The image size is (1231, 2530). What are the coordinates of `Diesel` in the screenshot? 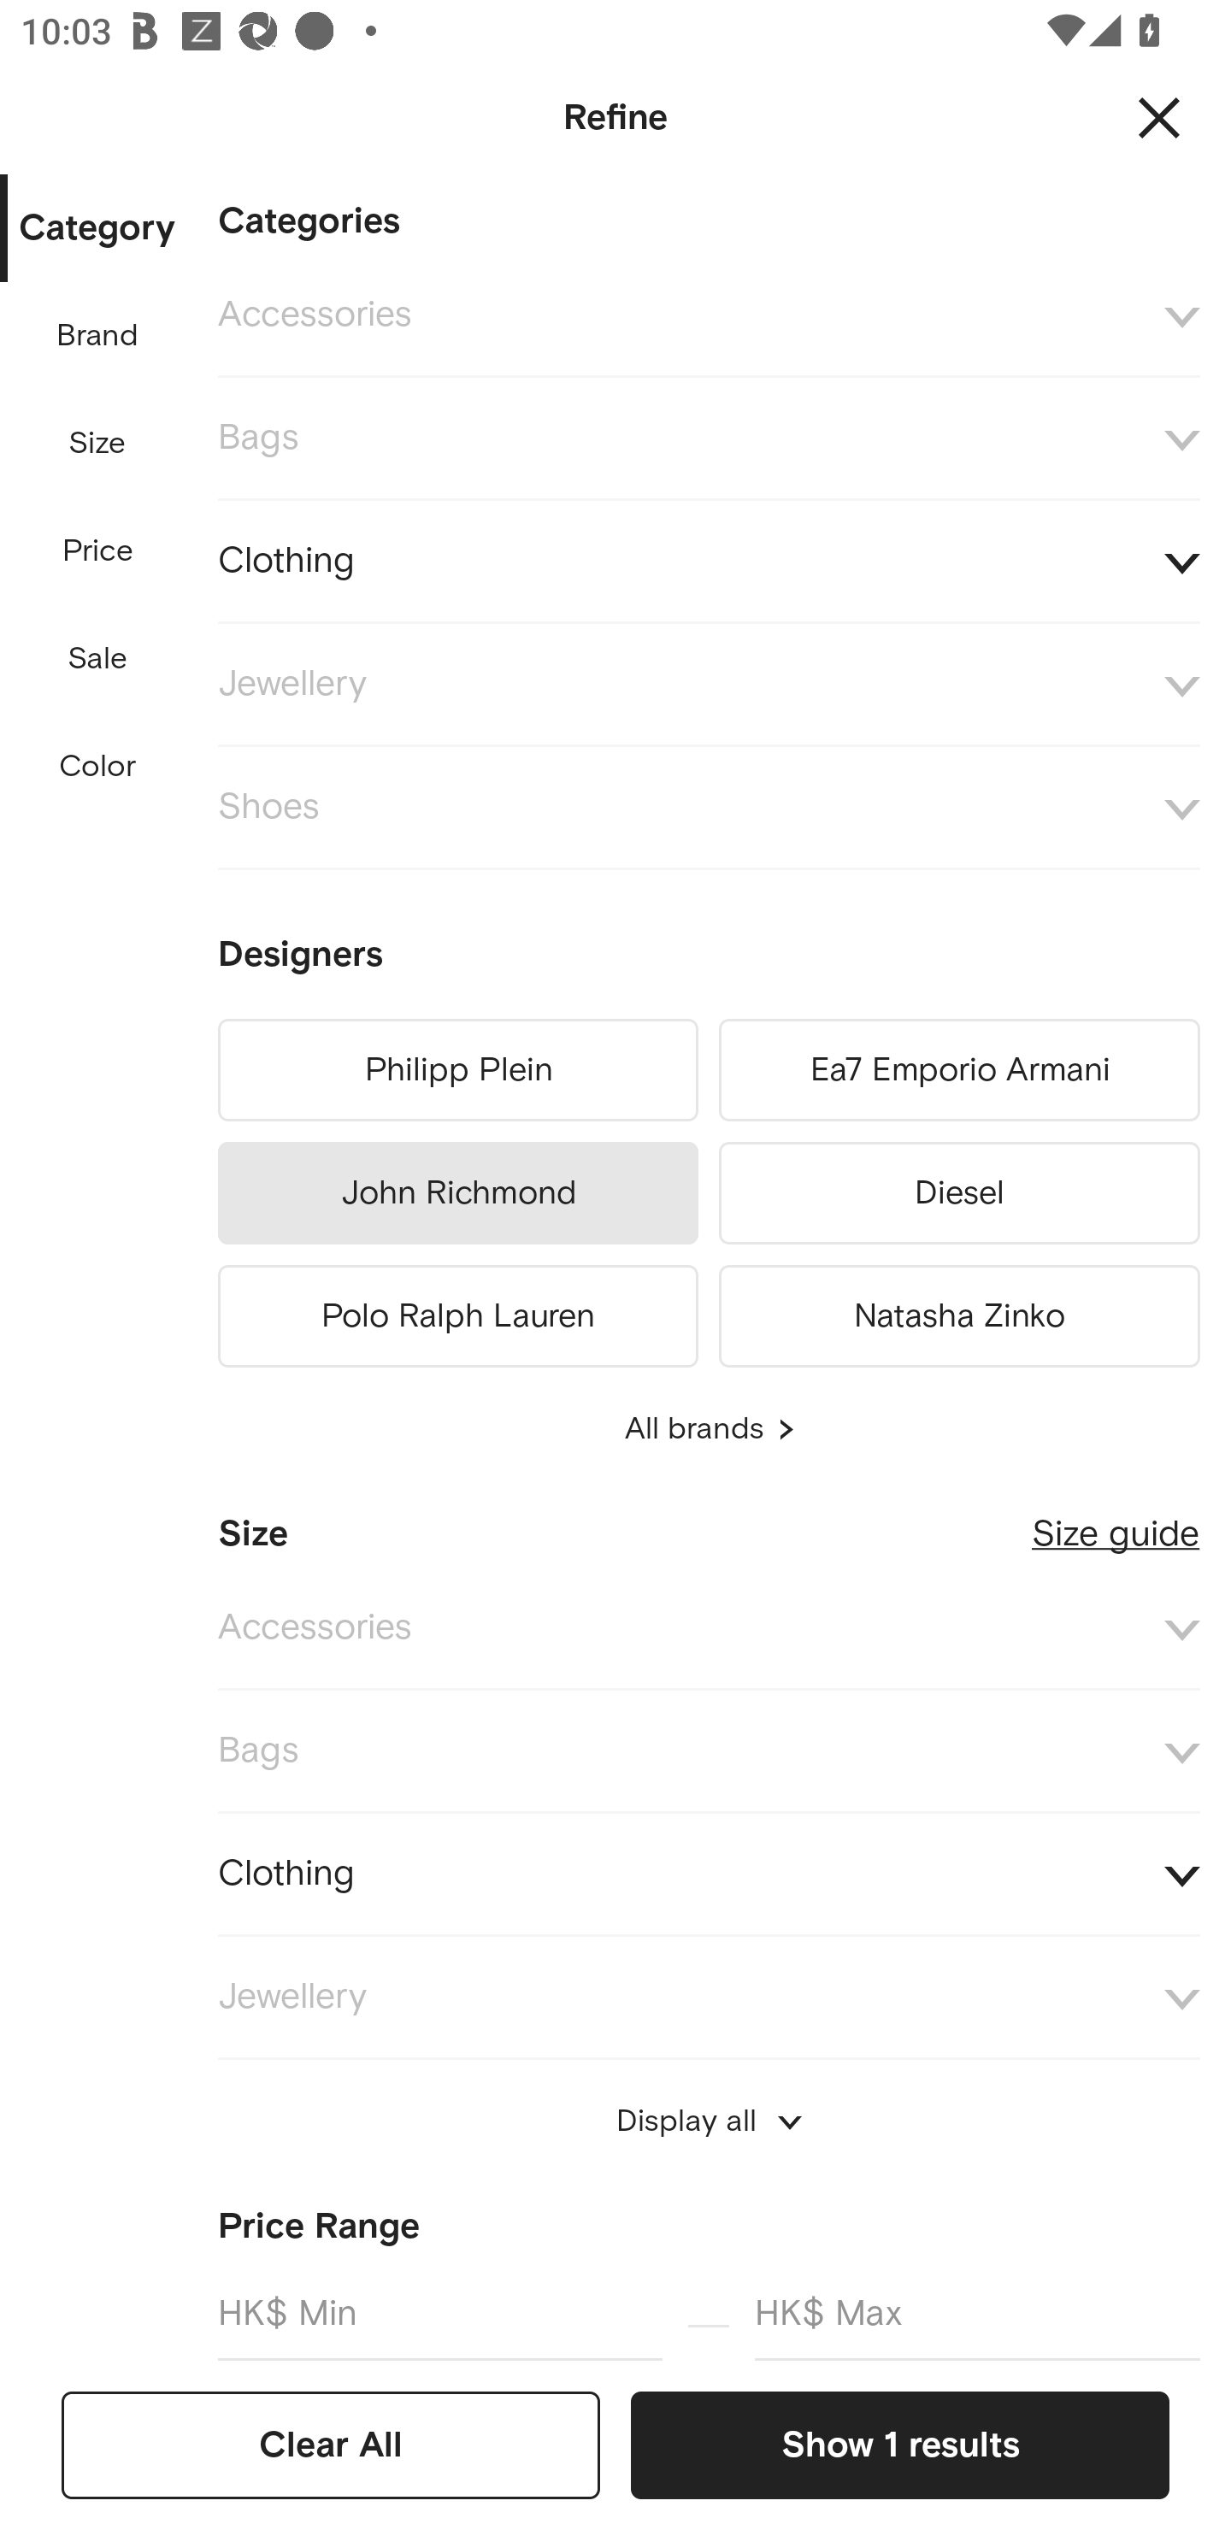 It's located at (959, 1193).